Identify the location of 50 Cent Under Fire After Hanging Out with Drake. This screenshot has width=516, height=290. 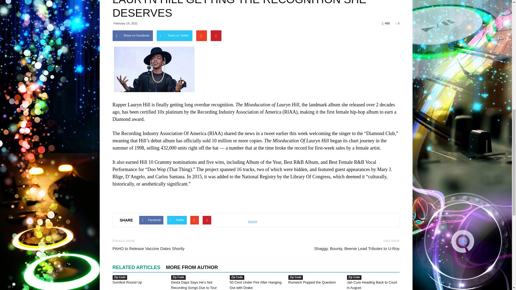
(255, 285).